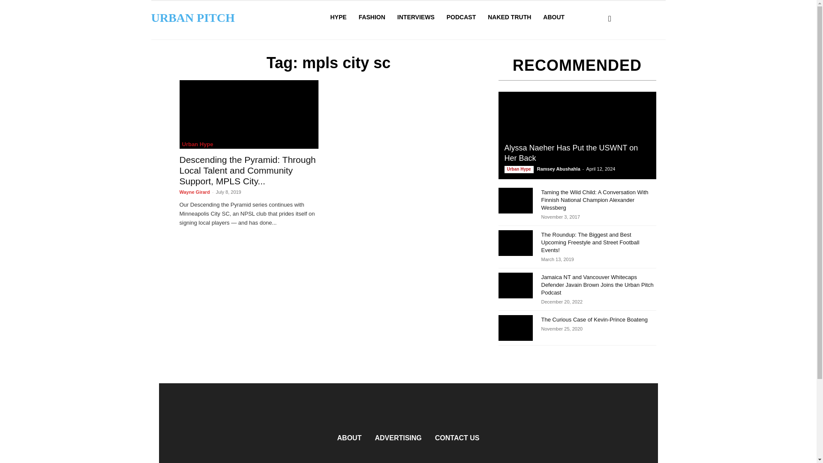  Describe the element at coordinates (559, 168) in the screenshot. I see `Ramsey Abushahla` at that location.